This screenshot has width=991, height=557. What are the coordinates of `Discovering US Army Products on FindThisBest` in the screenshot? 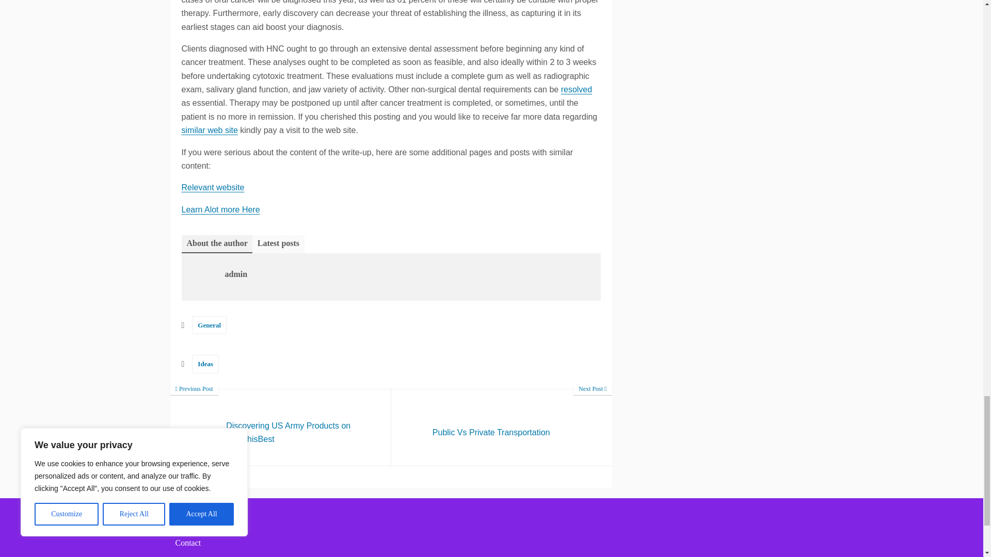 It's located at (502, 427).